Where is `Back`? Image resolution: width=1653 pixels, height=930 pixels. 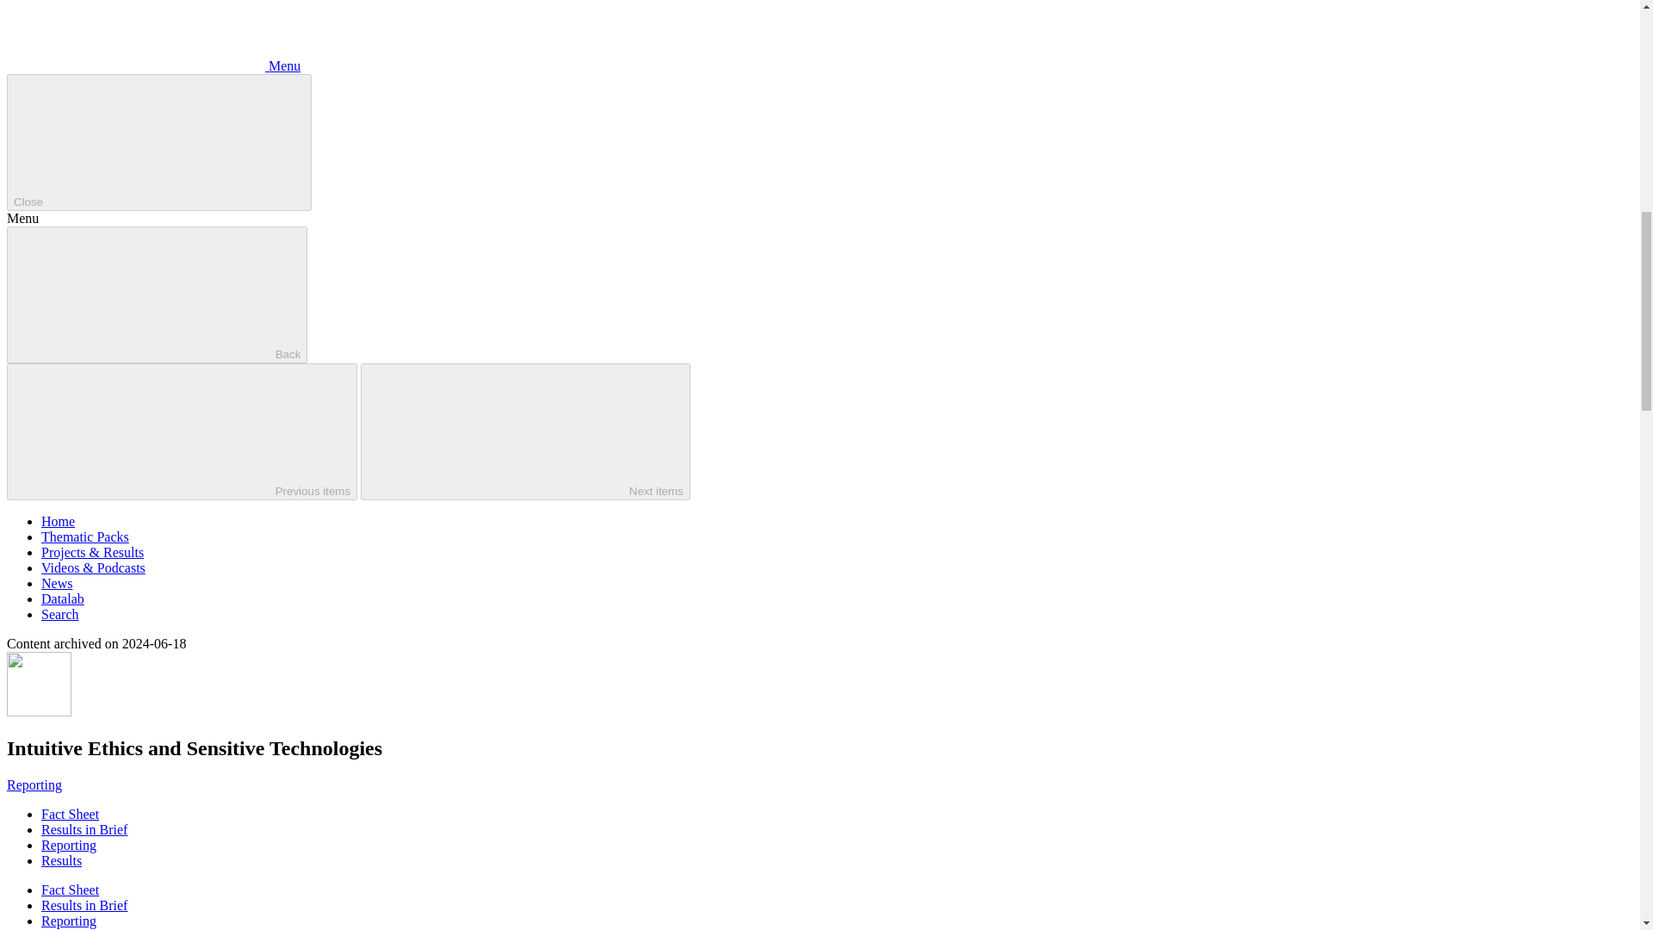
Back is located at coordinates (157, 294).